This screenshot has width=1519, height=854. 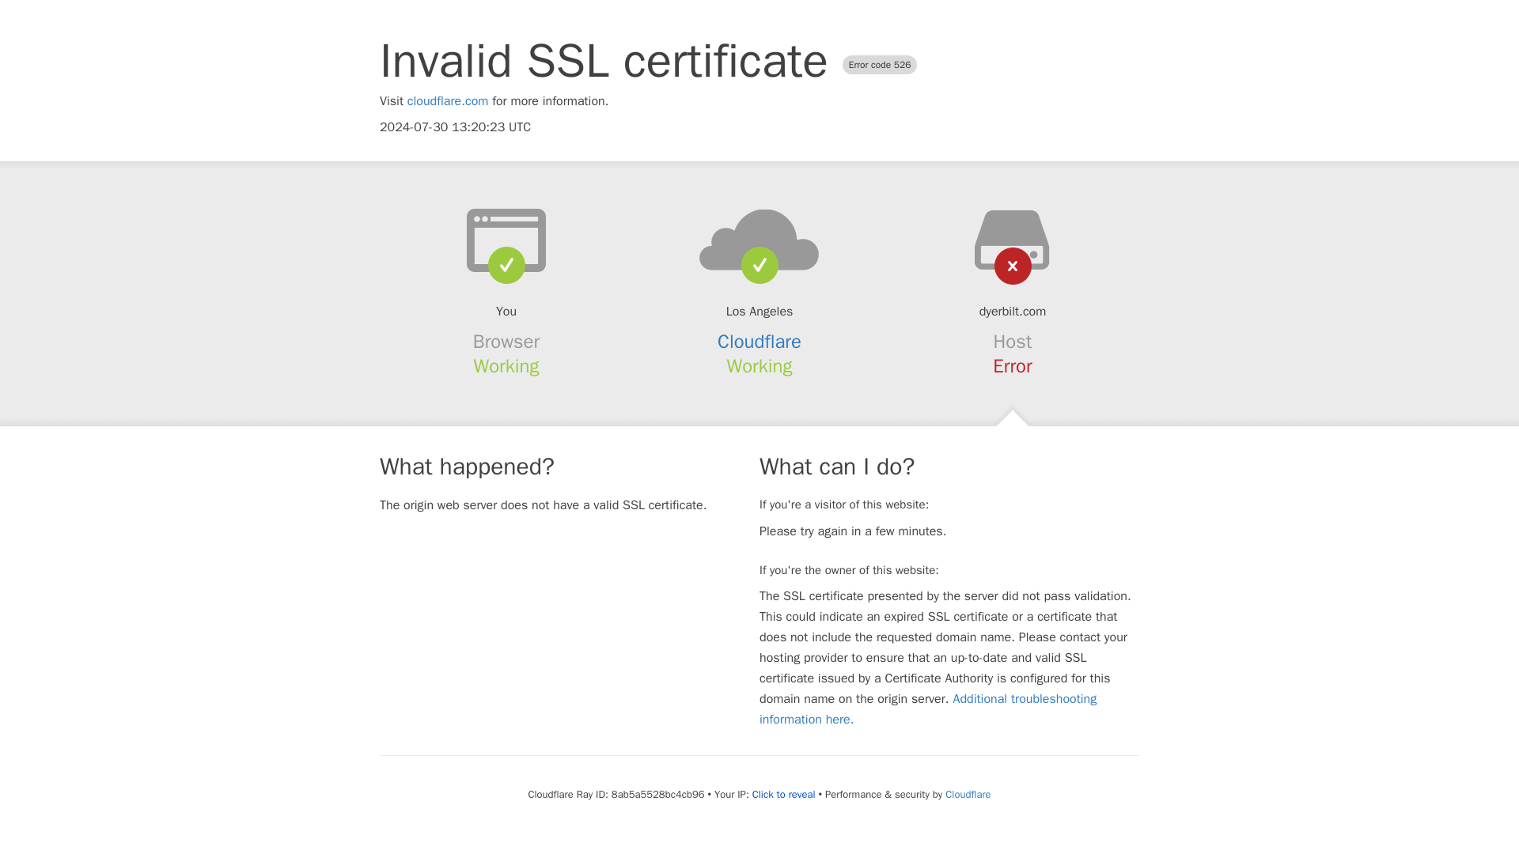 I want to click on Cloudflare, so click(x=967, y=794).